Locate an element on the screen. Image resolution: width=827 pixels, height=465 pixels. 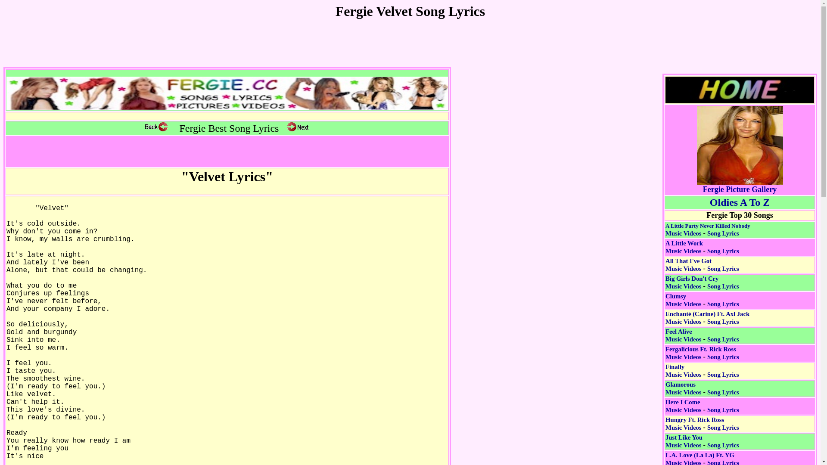
Oldies A To Z is located at coordinates (740, 204).